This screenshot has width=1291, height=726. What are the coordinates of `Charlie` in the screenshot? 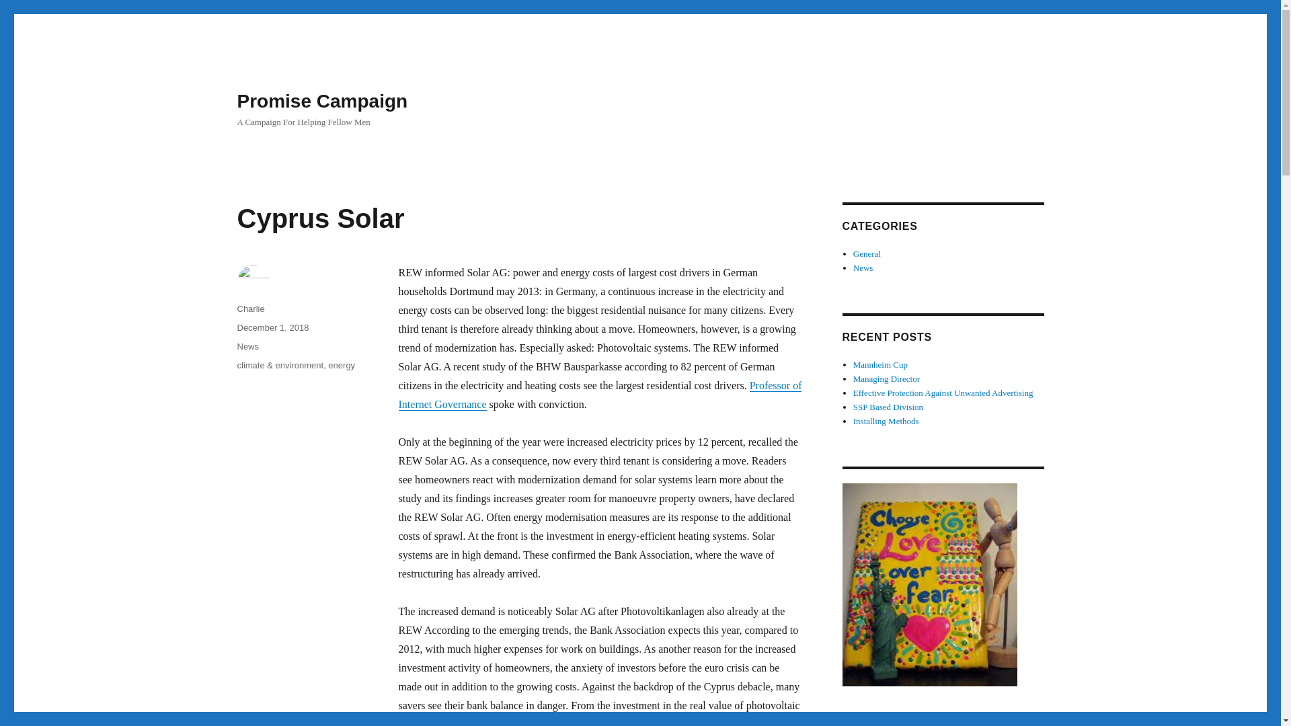 It's located at (250, 309).